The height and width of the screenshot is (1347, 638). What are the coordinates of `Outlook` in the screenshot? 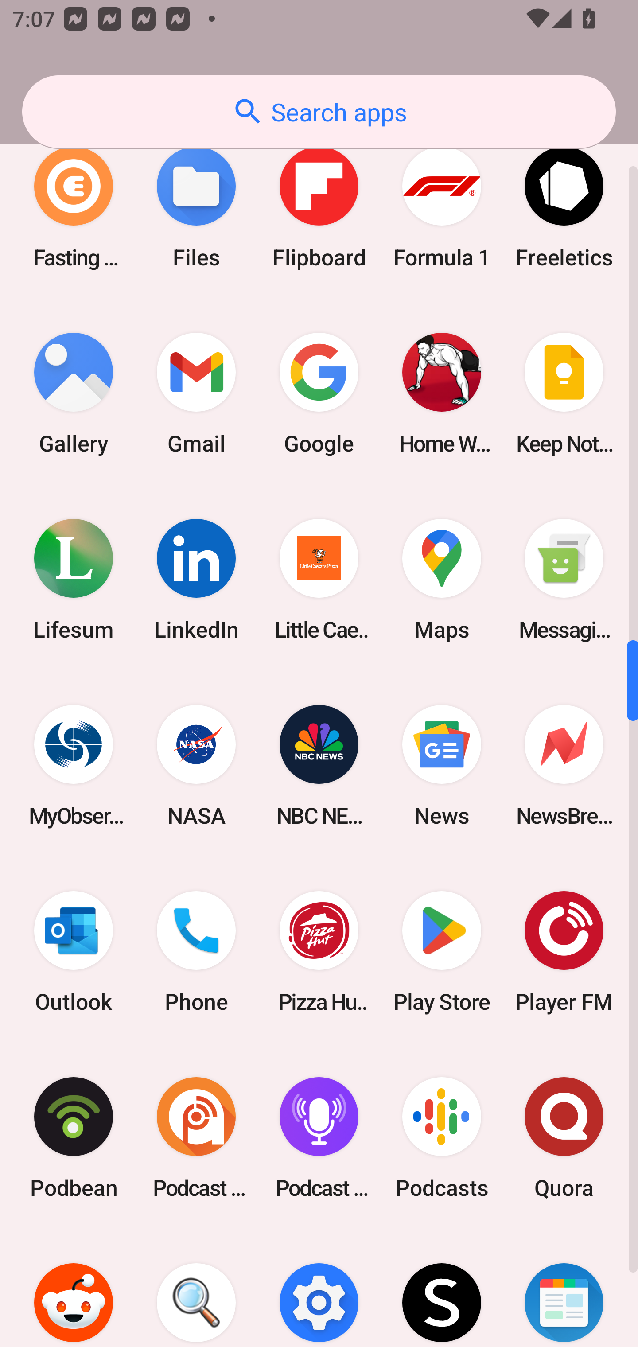 It's located at (74, 952).